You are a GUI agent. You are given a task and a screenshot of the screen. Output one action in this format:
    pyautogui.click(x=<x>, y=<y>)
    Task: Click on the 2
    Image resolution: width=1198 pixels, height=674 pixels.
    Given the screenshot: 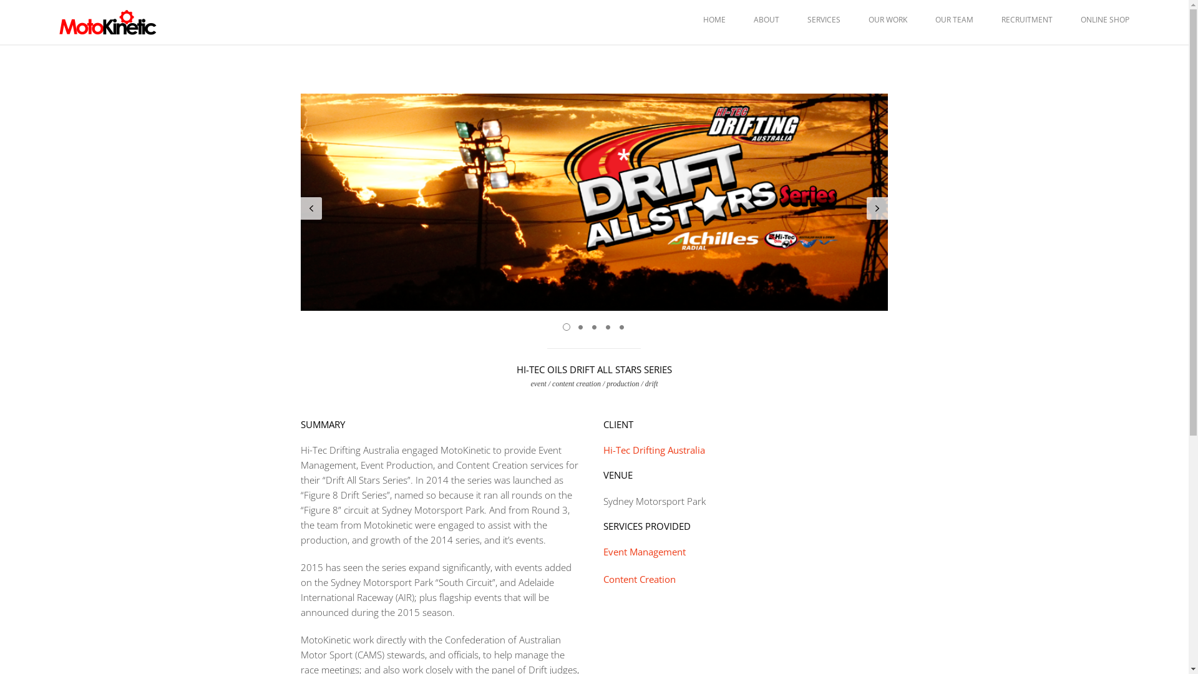 What is the action you would take?
    pyautogui.click(x=580, y=327)
    